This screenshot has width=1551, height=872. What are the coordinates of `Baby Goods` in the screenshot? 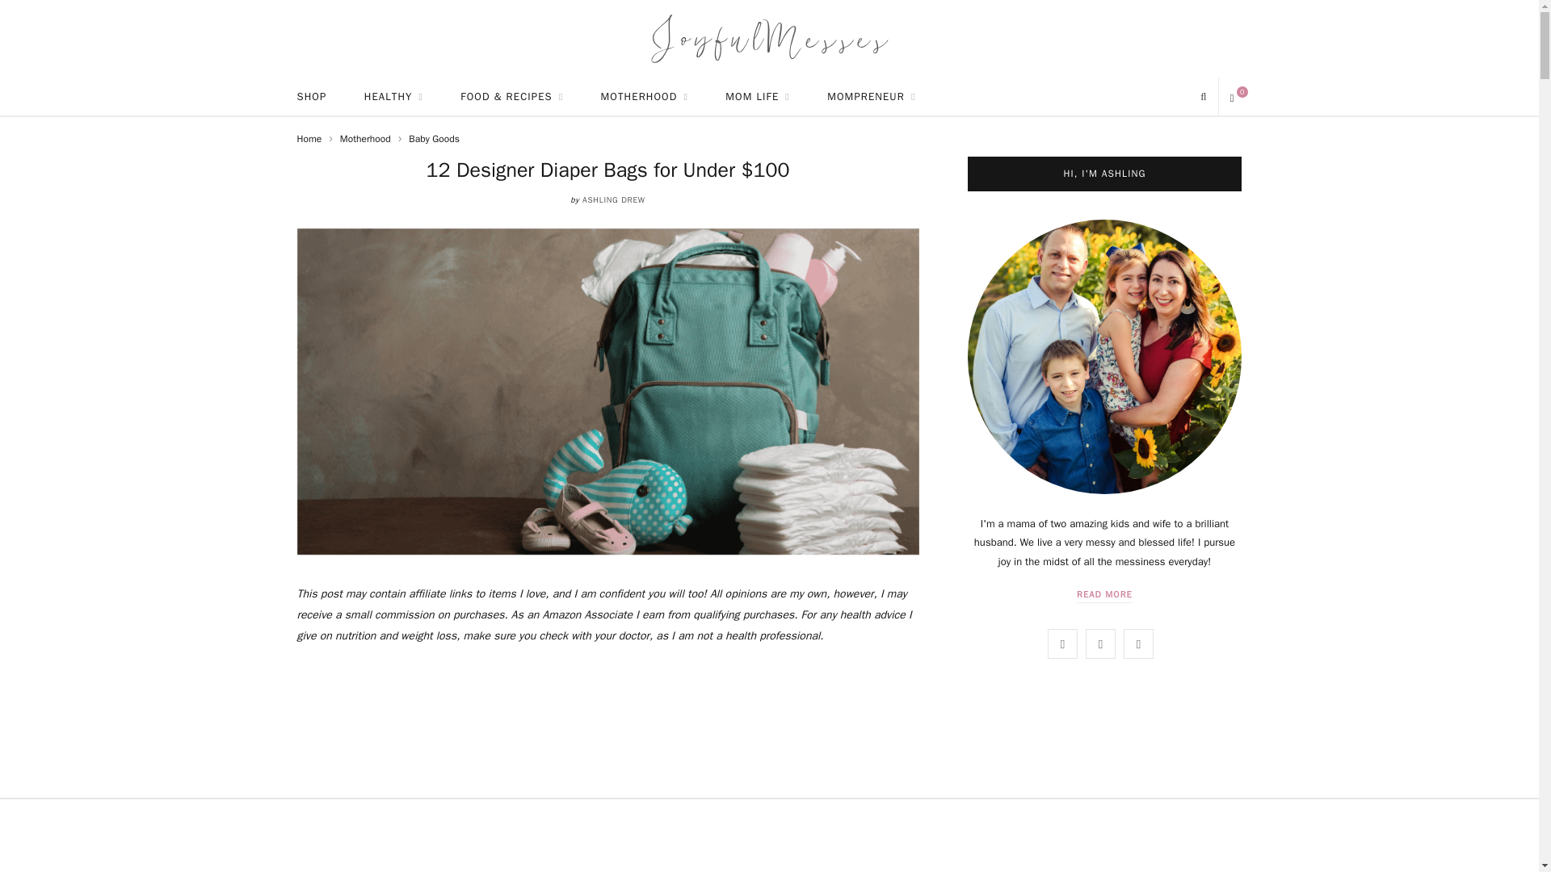 It's located at (434, 139).